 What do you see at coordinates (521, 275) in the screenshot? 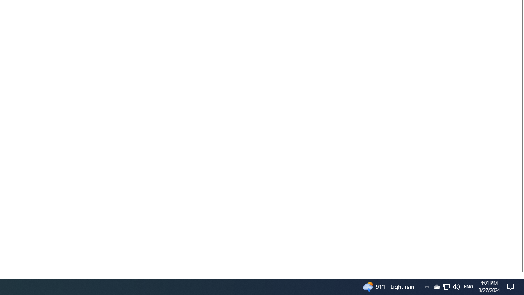
I see `Vertical Small Increase` at bounding box center [521, 275].